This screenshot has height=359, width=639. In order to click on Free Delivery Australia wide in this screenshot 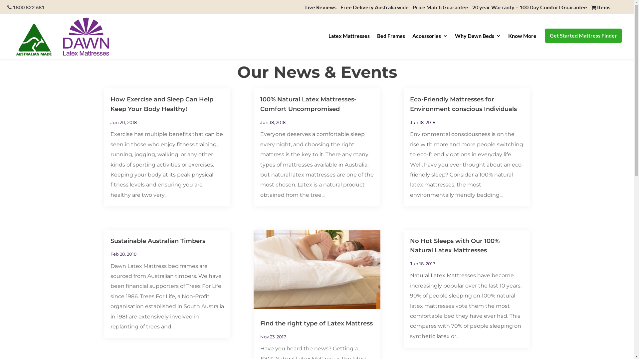, I will do `click(375, 7)`.